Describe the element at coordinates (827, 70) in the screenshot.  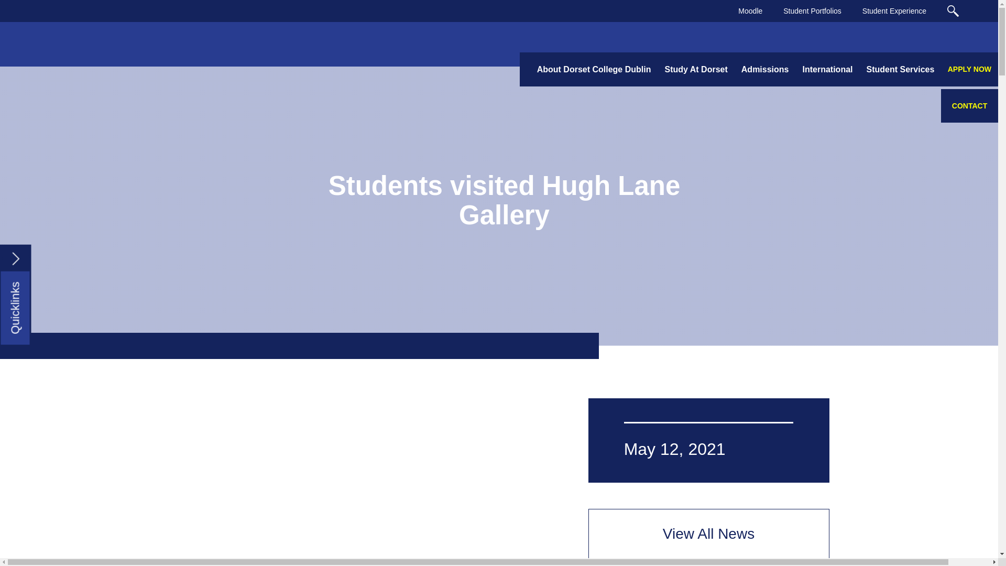
I see `International` at that location.